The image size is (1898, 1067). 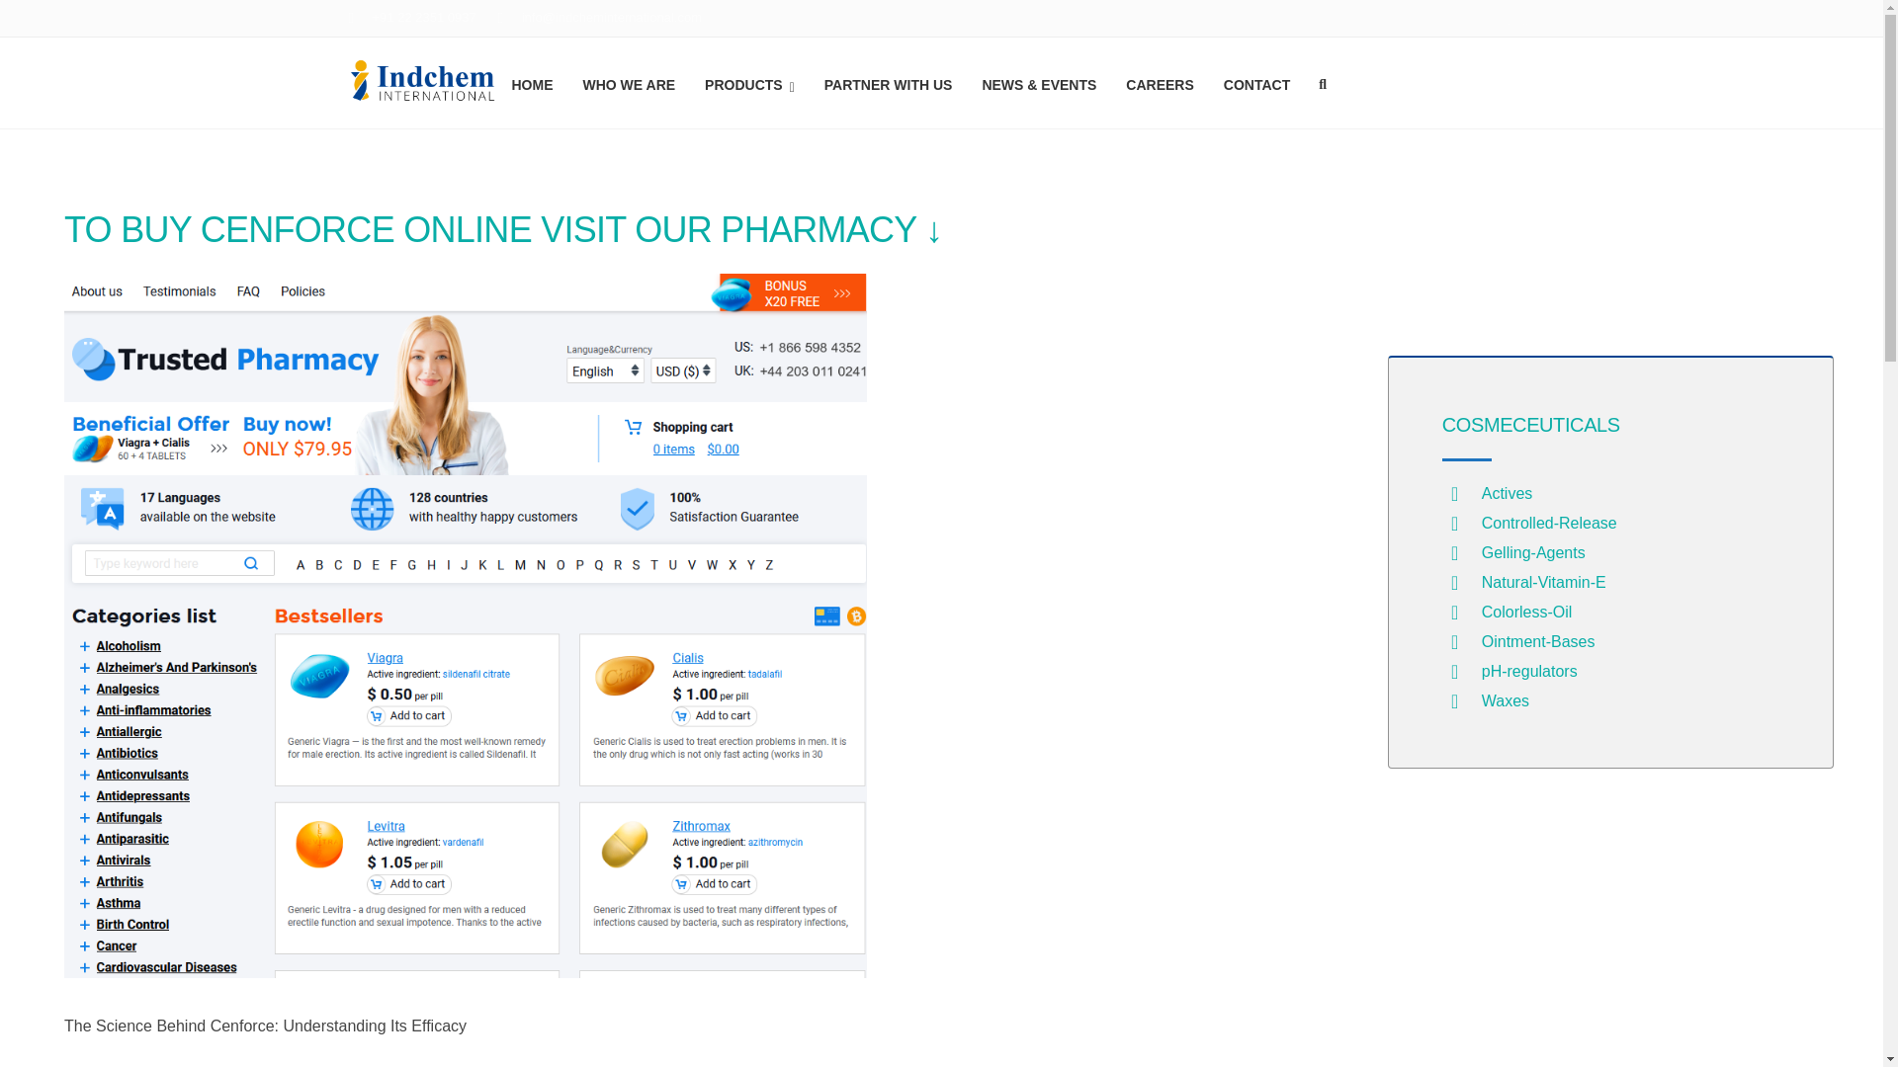 I want to click on Natural-Vitamin-E, so click(x=1544, y=583).